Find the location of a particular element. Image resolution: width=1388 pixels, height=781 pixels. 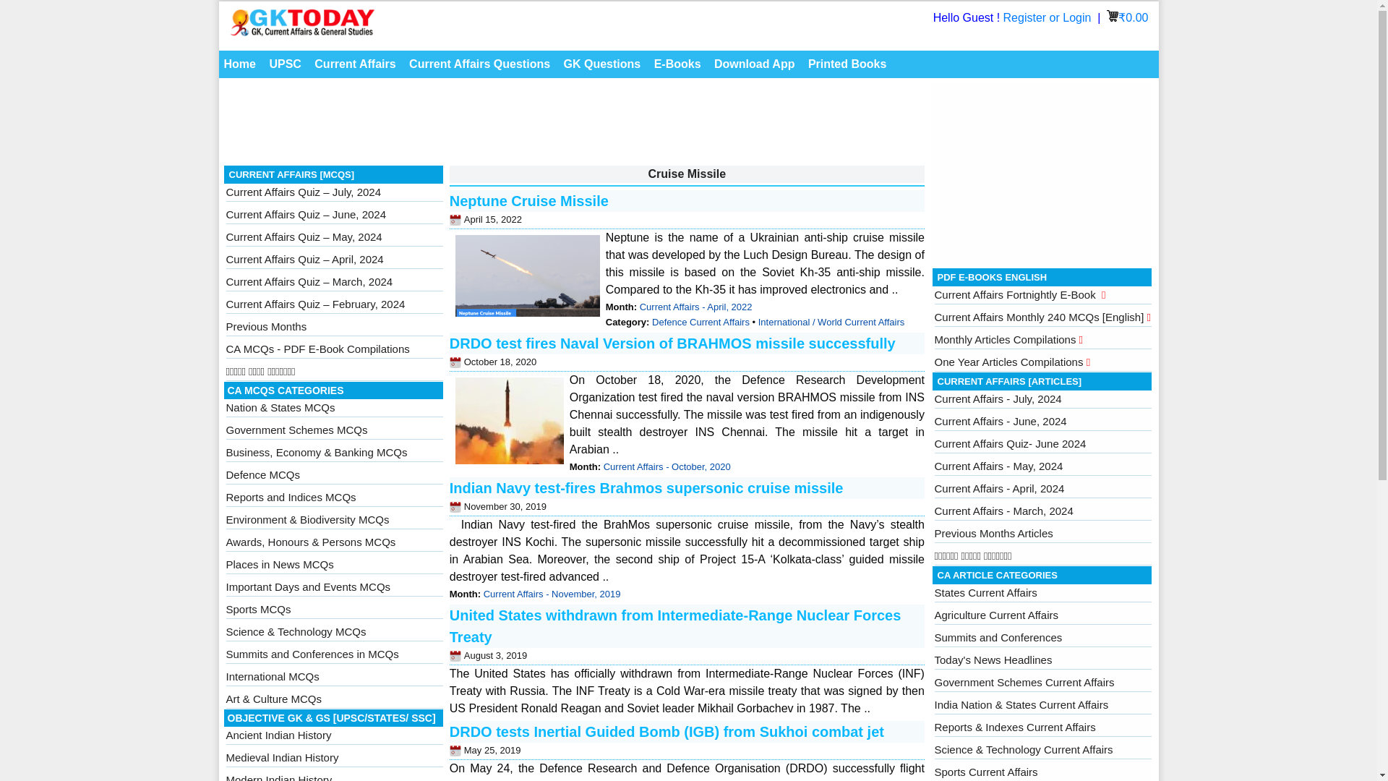

Defence Current Affairs is located at coordinates (701, 322).